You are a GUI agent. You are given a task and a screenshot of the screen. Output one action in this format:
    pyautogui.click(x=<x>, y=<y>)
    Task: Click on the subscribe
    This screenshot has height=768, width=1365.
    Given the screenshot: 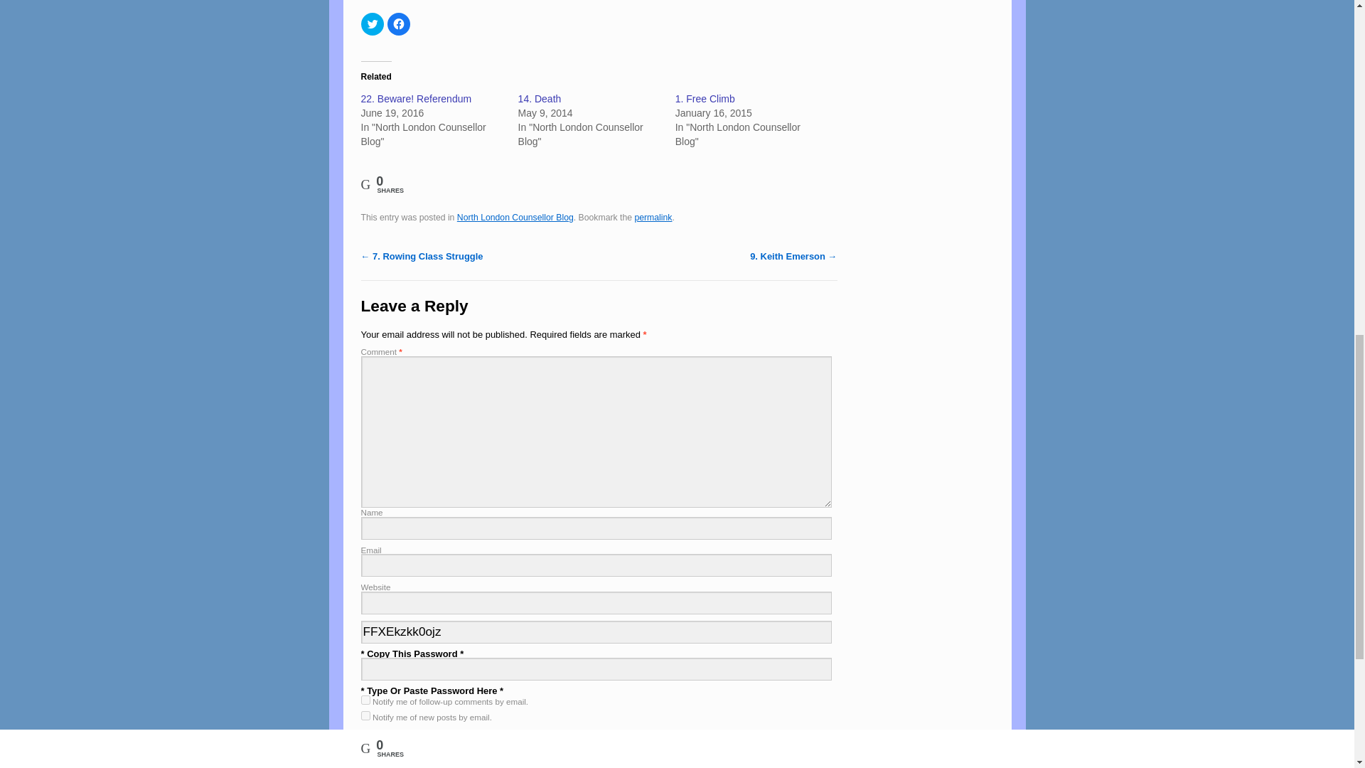 What is the action you would take?
    pyautogui.click(x=365, y=715)
    